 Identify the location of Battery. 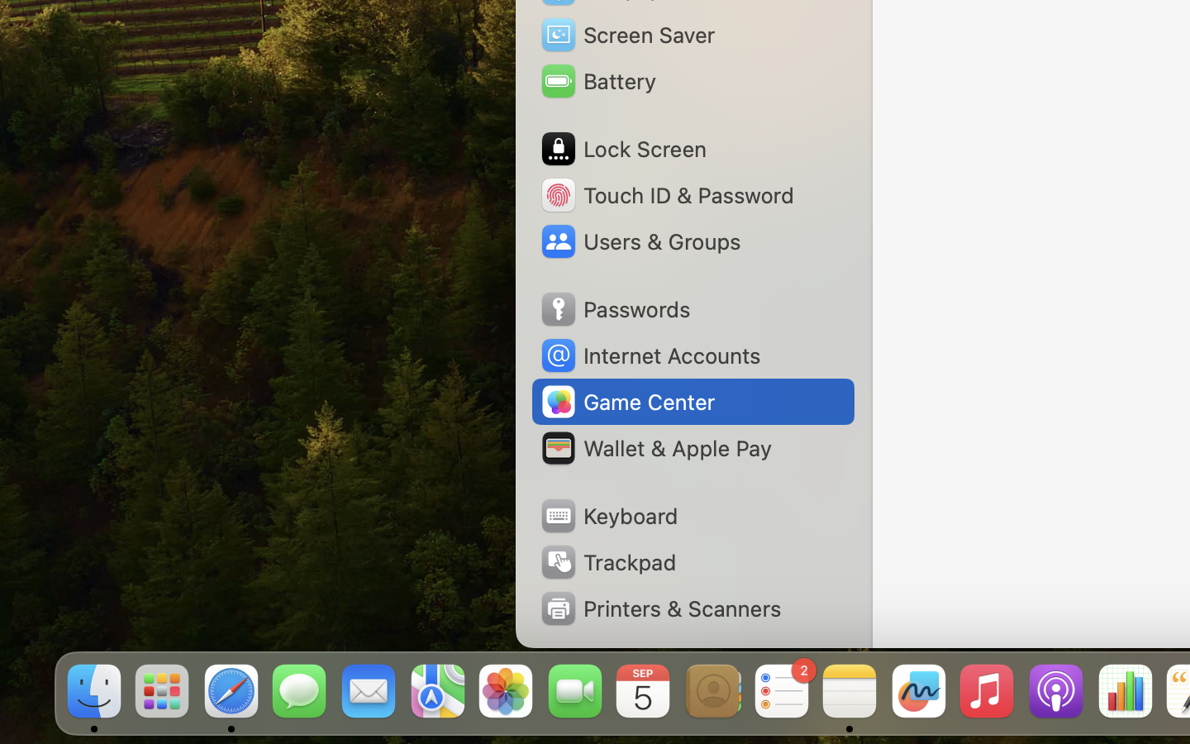
(597, 81).